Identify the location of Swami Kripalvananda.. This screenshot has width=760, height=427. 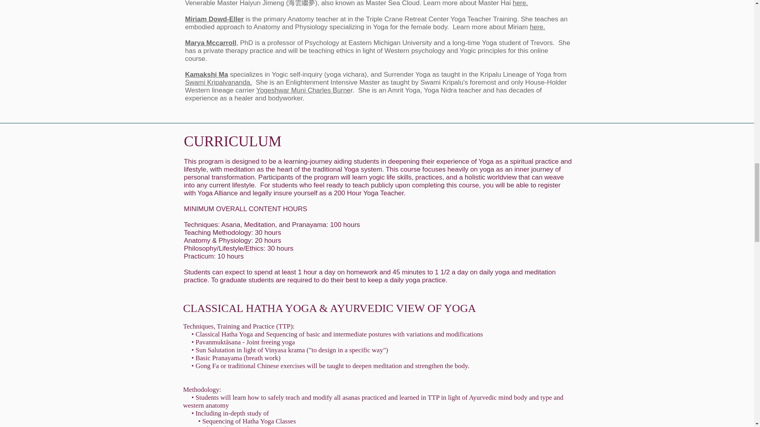
(218, 82).